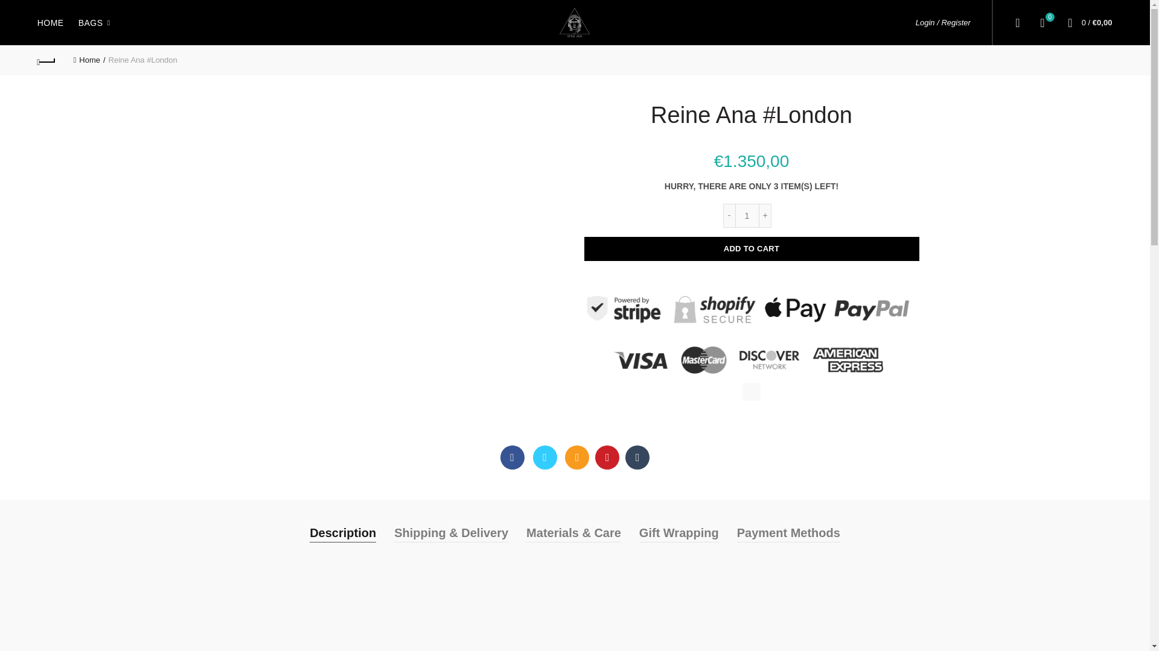  I want to click on Facebook, so click(512, 457).